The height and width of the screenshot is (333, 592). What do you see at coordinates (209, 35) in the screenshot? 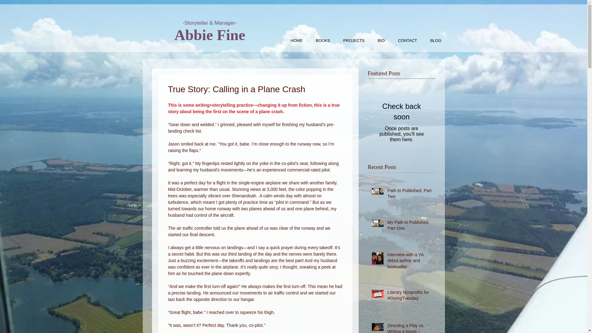
I see `Abbie Fine` at bounding box center [209, 35].